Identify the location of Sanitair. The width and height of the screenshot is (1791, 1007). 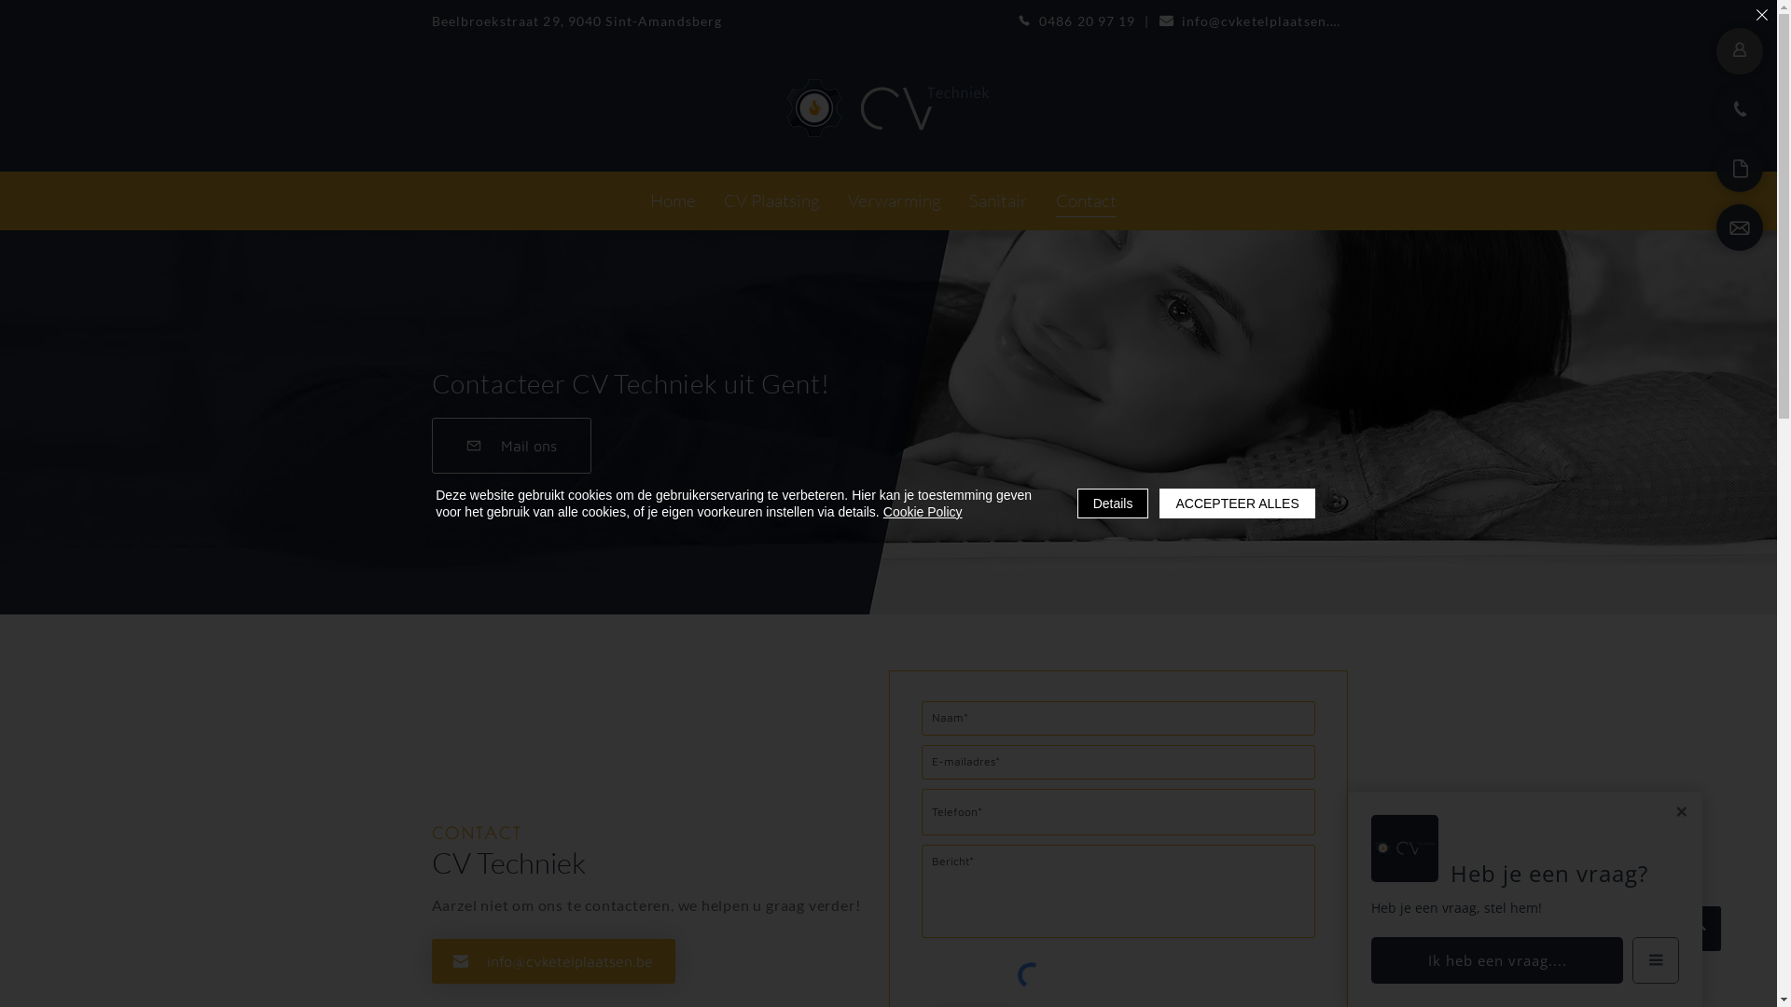
(998, 201).